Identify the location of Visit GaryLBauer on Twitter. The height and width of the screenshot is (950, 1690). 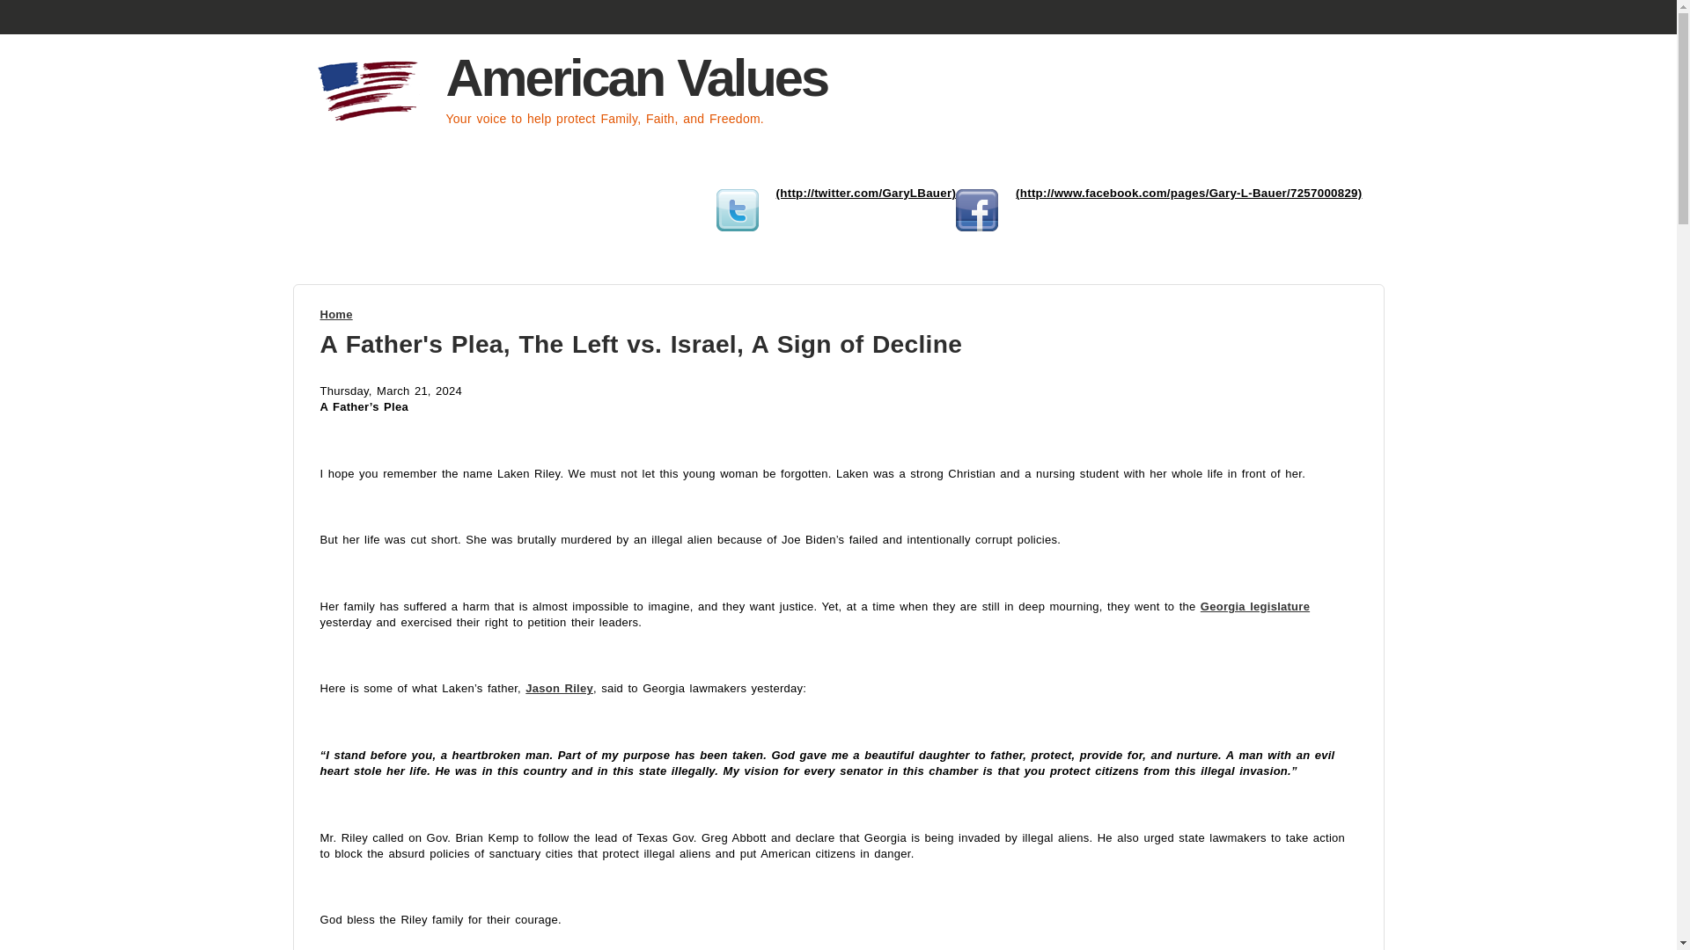
(866, 192).